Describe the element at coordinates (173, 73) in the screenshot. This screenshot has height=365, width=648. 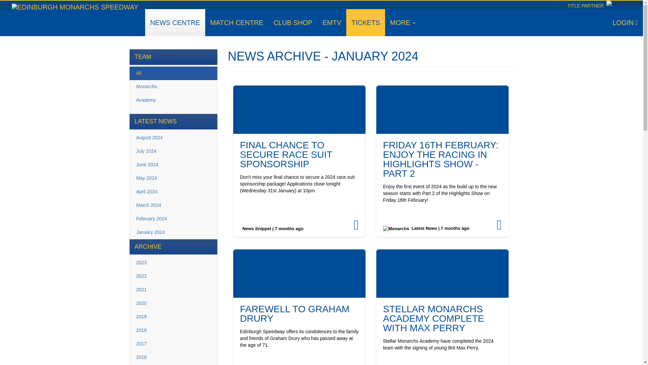
I see `All` at that location.